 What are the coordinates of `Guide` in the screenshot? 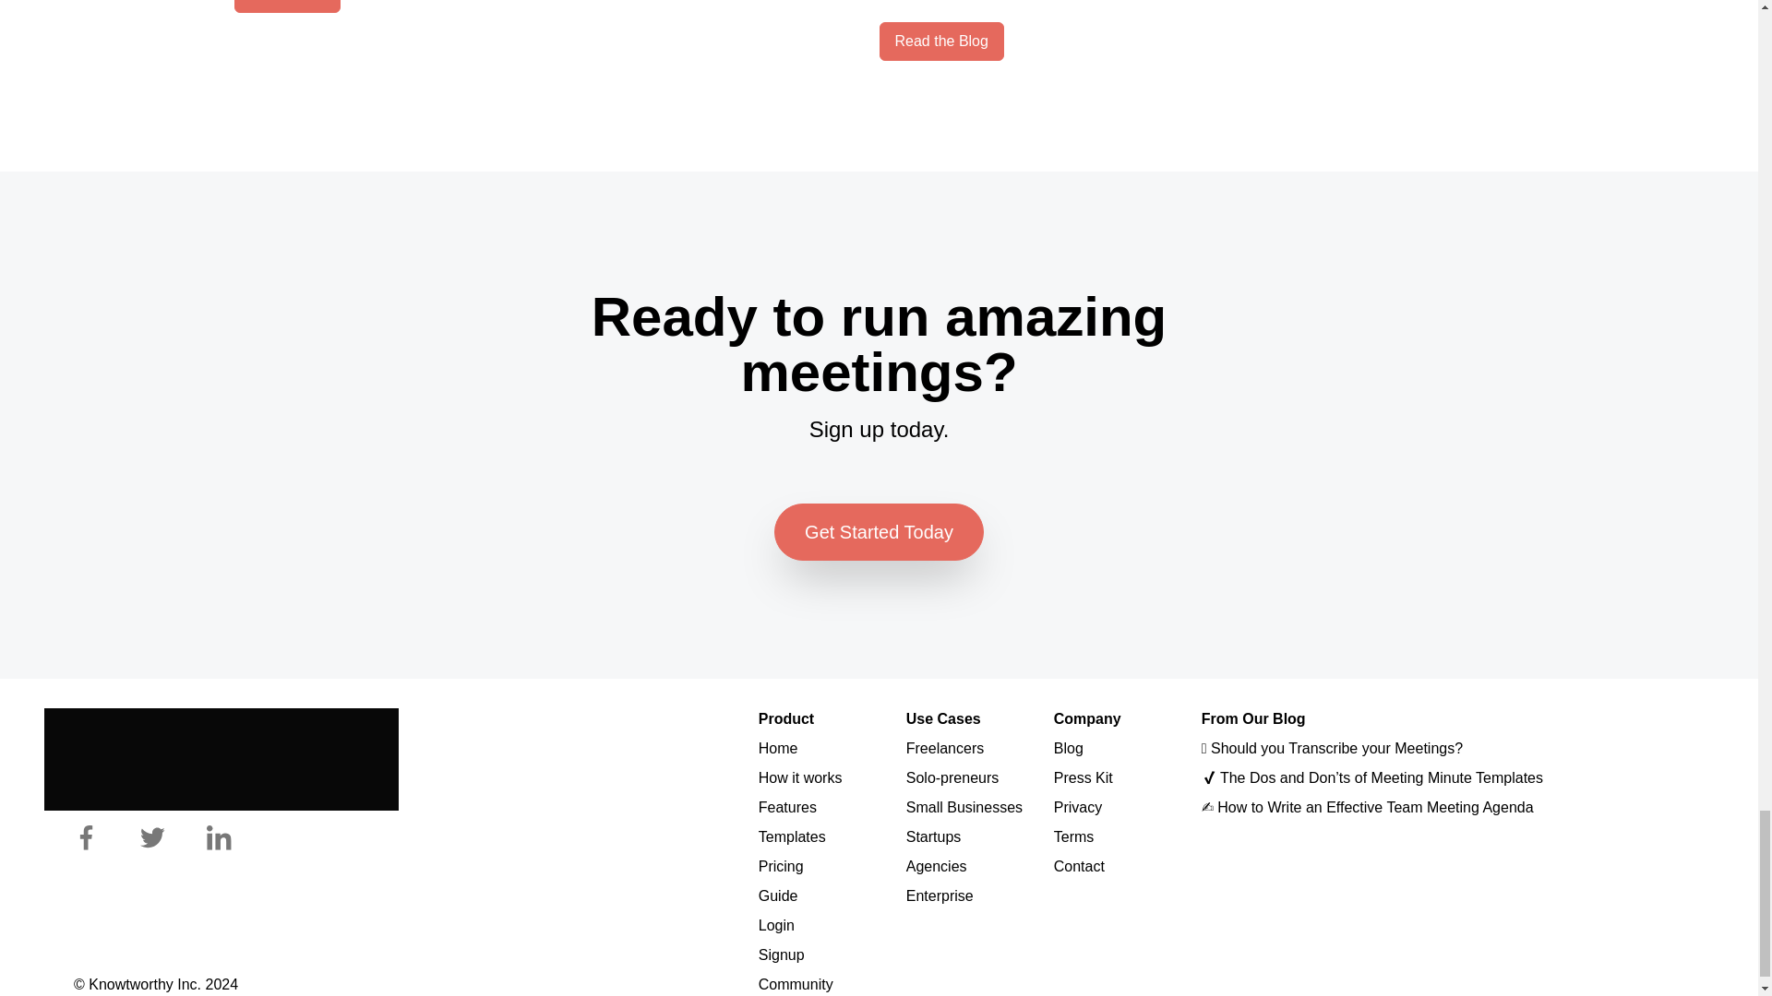 It's located at (778, 895).